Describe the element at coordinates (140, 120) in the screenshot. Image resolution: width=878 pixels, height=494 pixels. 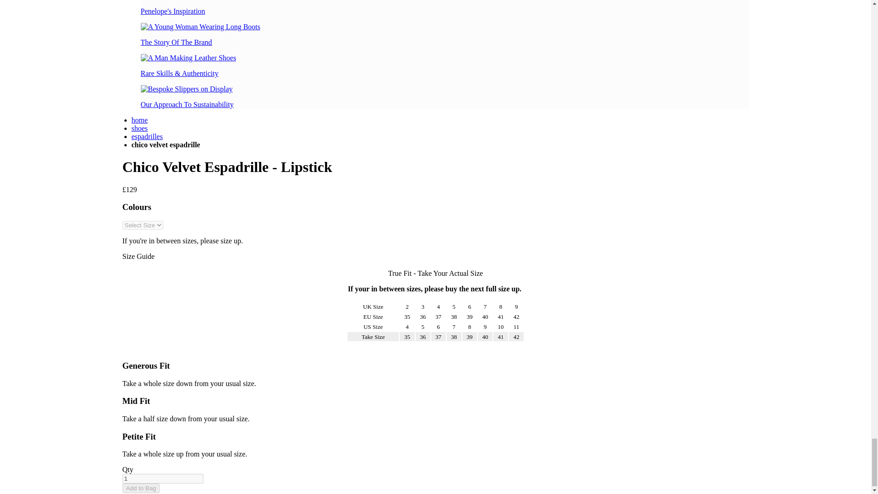
I see `Go to Home Page` at that location.